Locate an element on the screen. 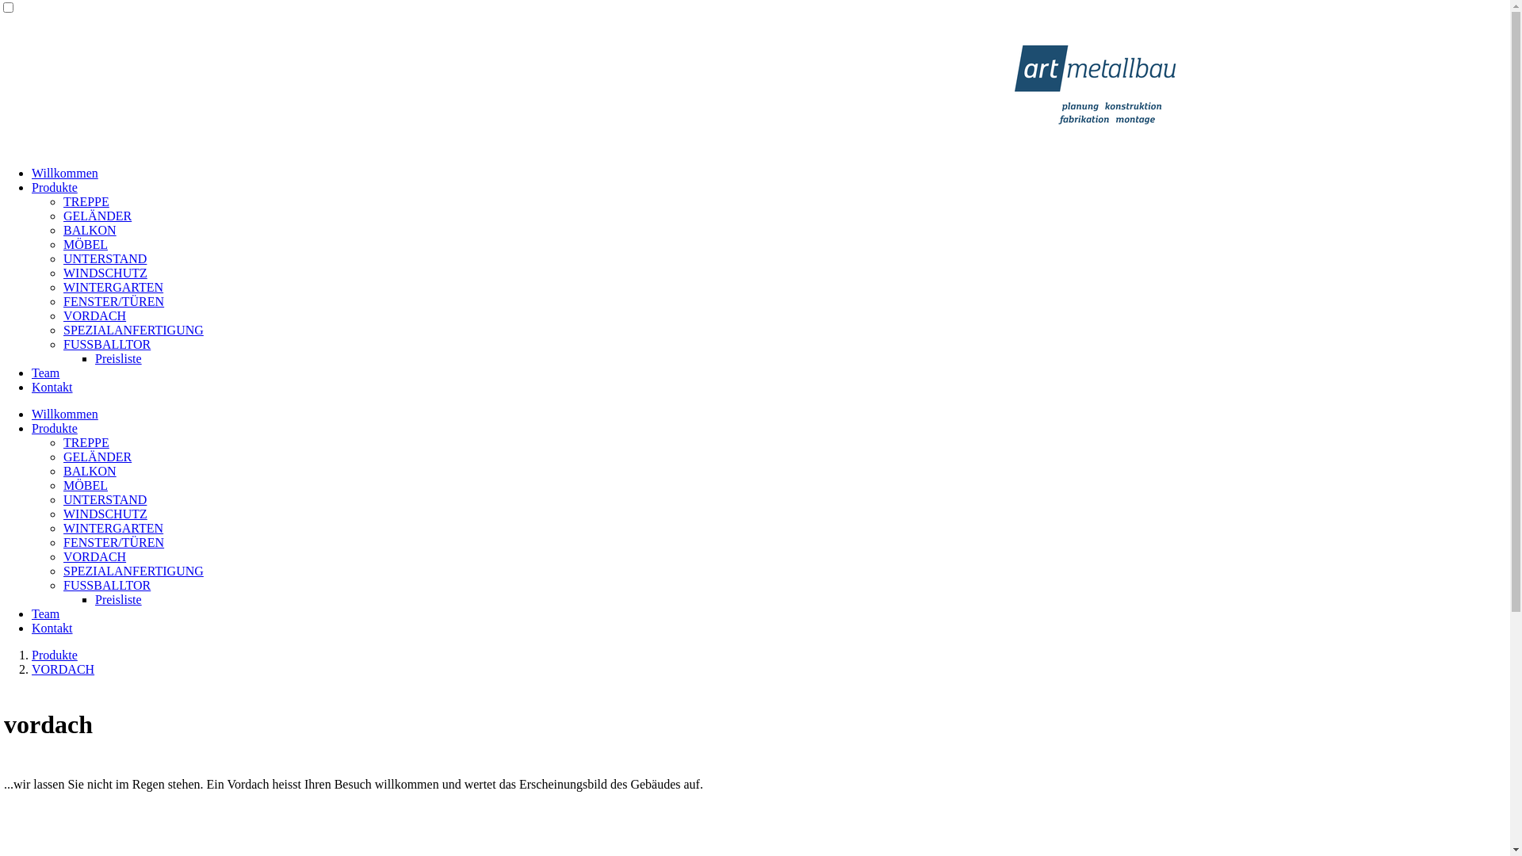 The image size is (1522, 856). WINDSCHUTZ is located at coordinates (105, 273).